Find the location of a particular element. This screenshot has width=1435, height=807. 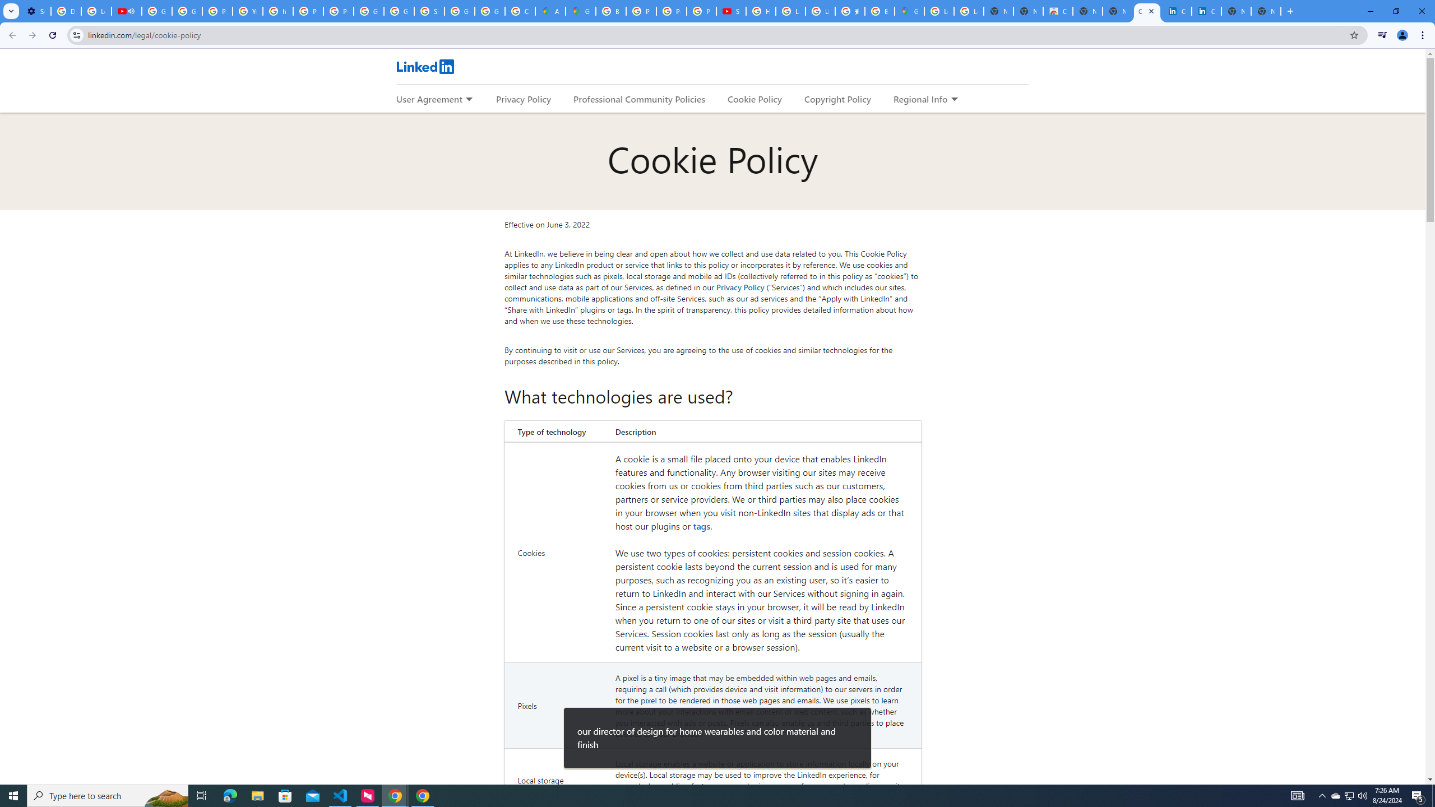

Cookie Policy is located at coordinates (754, 99).